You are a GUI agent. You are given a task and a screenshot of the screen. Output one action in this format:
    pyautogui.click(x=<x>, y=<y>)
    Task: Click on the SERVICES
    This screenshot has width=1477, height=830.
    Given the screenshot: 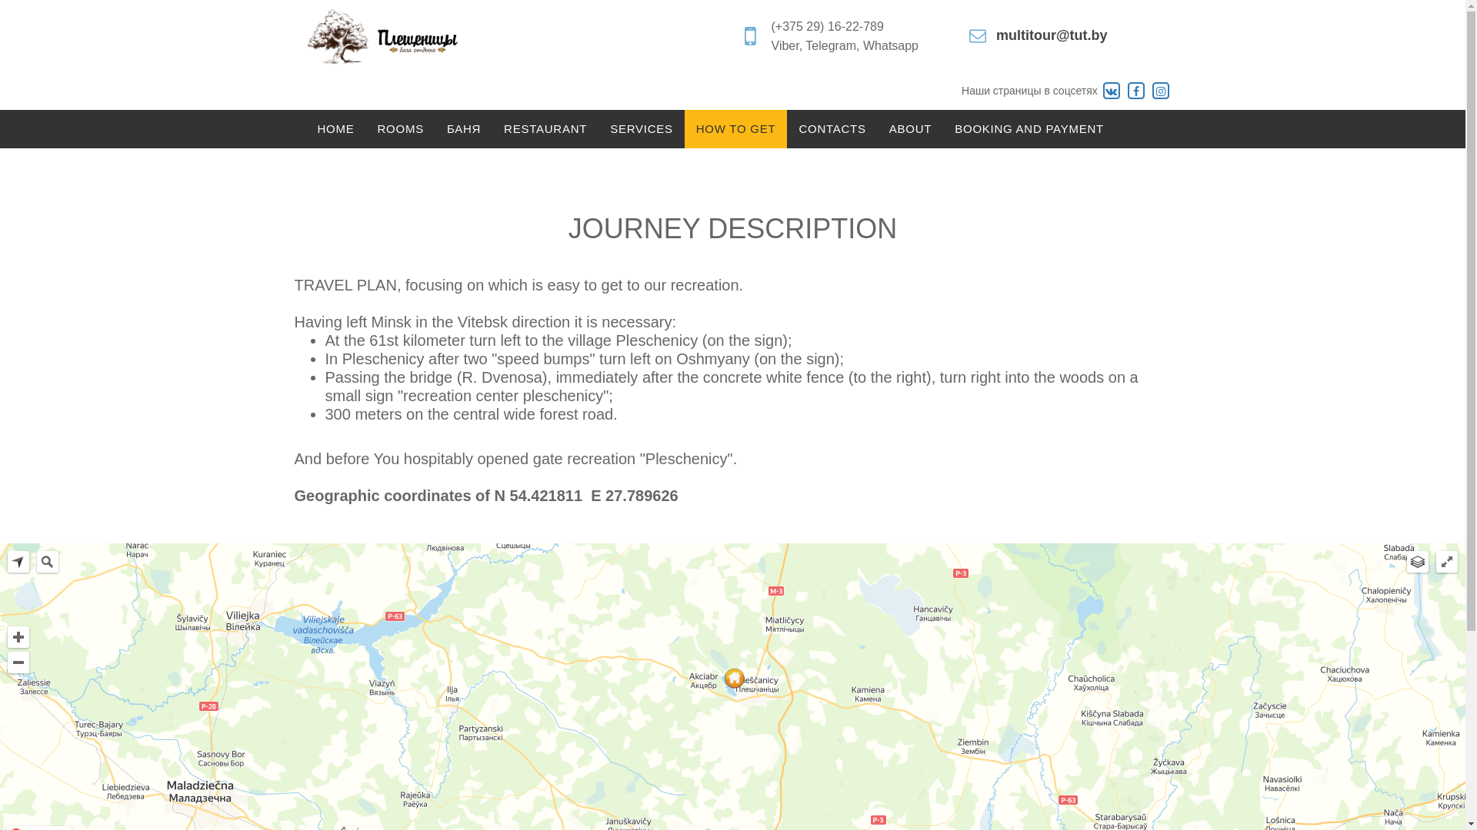 What is the action you would take?
    pyautogui.click(x=642, y=129)
    